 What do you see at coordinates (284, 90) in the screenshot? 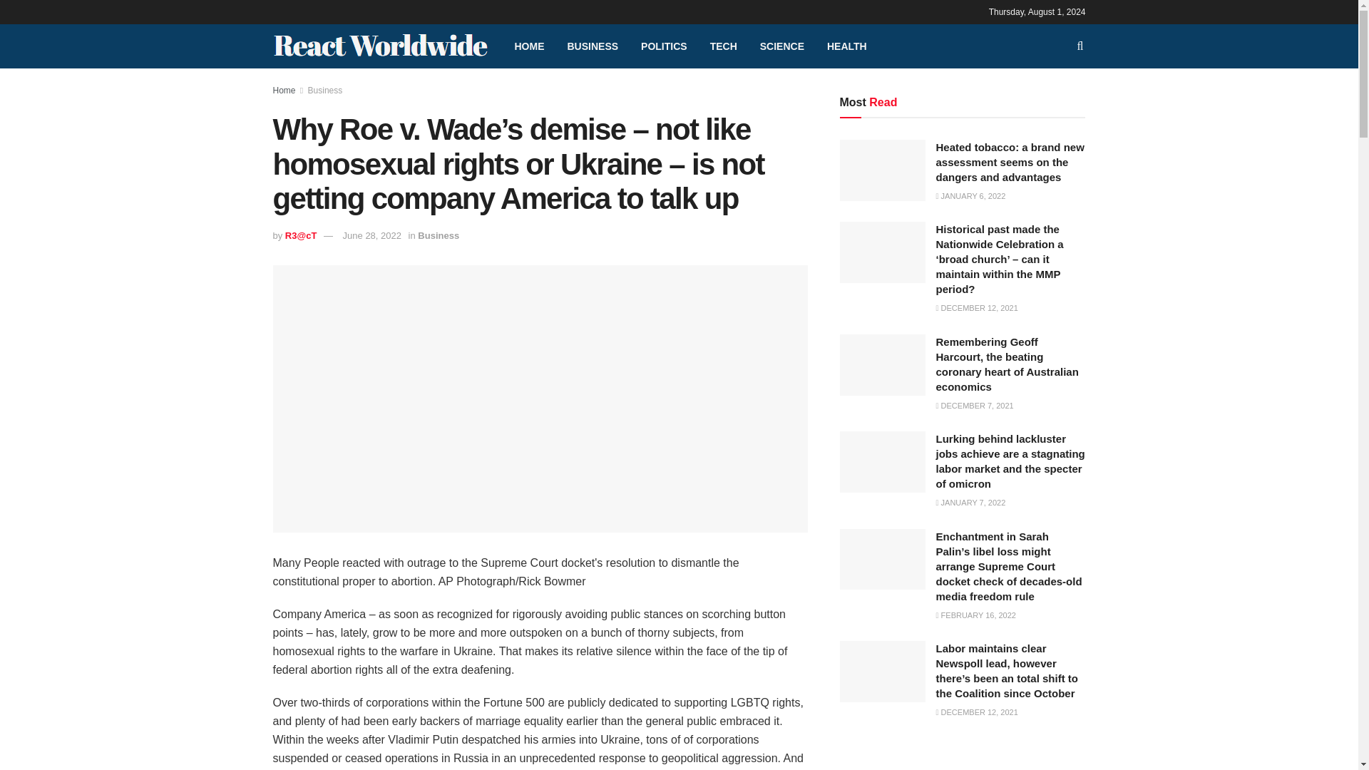
I see `Home` at bounding box center [284, 90].